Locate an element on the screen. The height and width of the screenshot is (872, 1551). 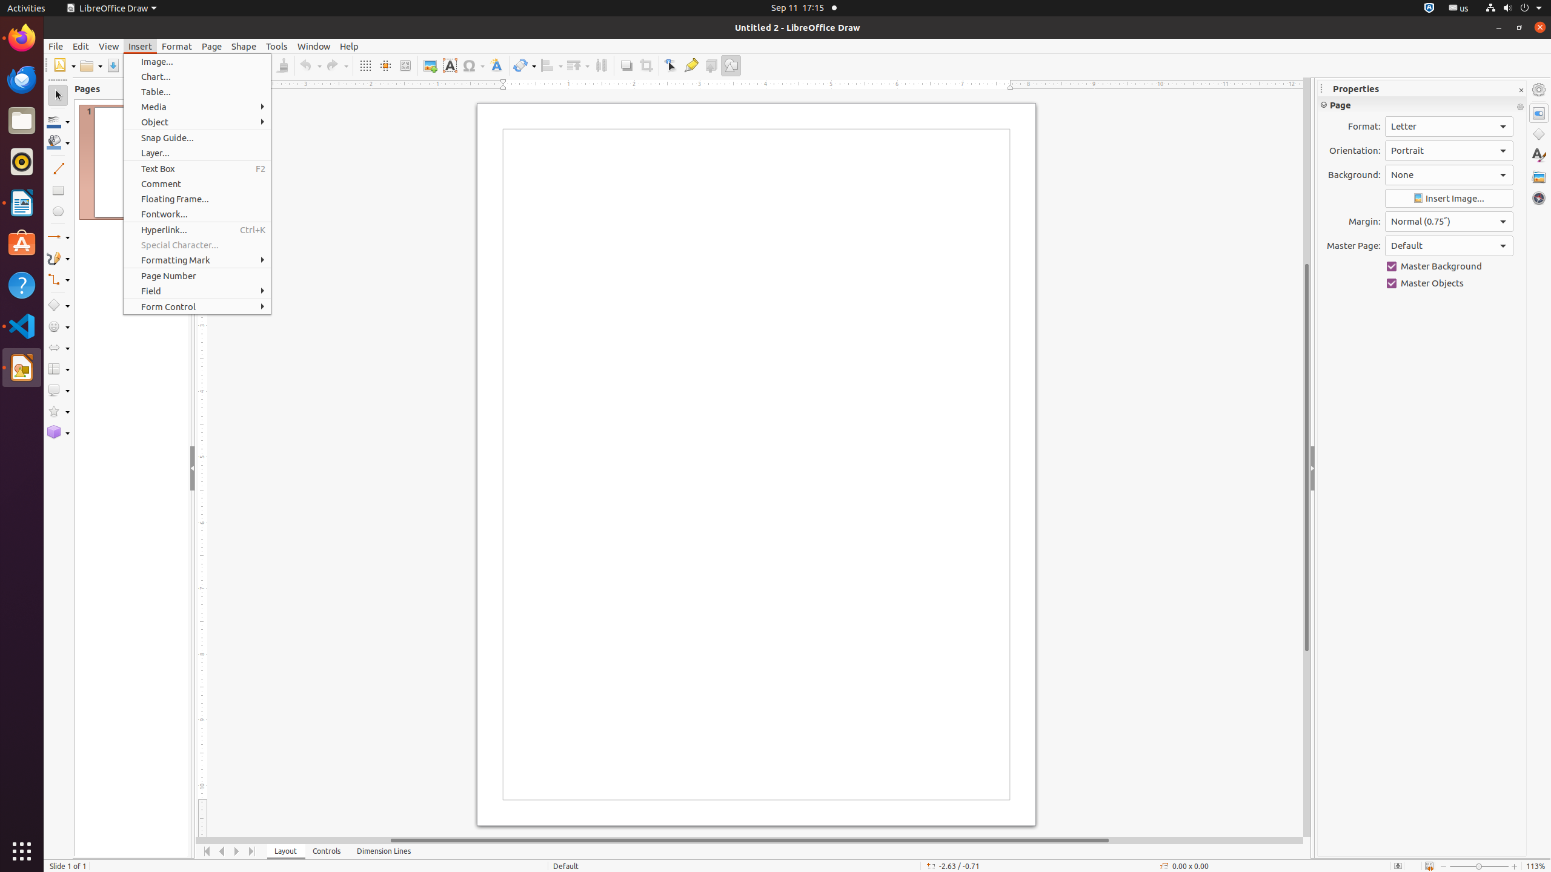
Lines and Arrows is located at coordinates (58, 237).